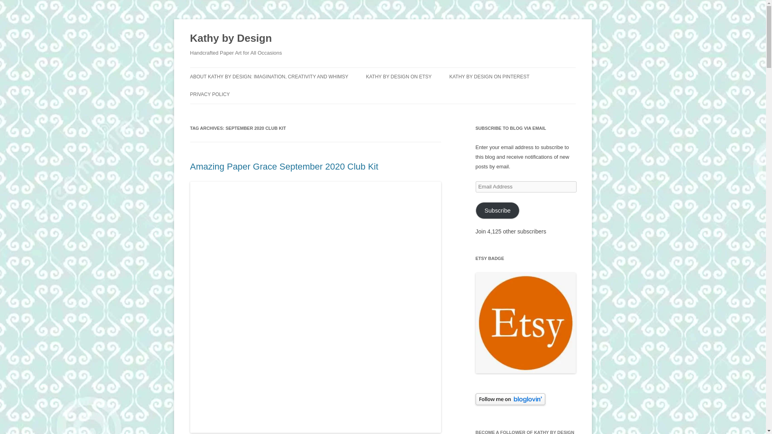 The height and width of the screenshot is (434, 772). Describe the element at coordinates (489, 76) in the screenshot. I see `KATHY BY DESIGN ON PINTEREST` at that location.